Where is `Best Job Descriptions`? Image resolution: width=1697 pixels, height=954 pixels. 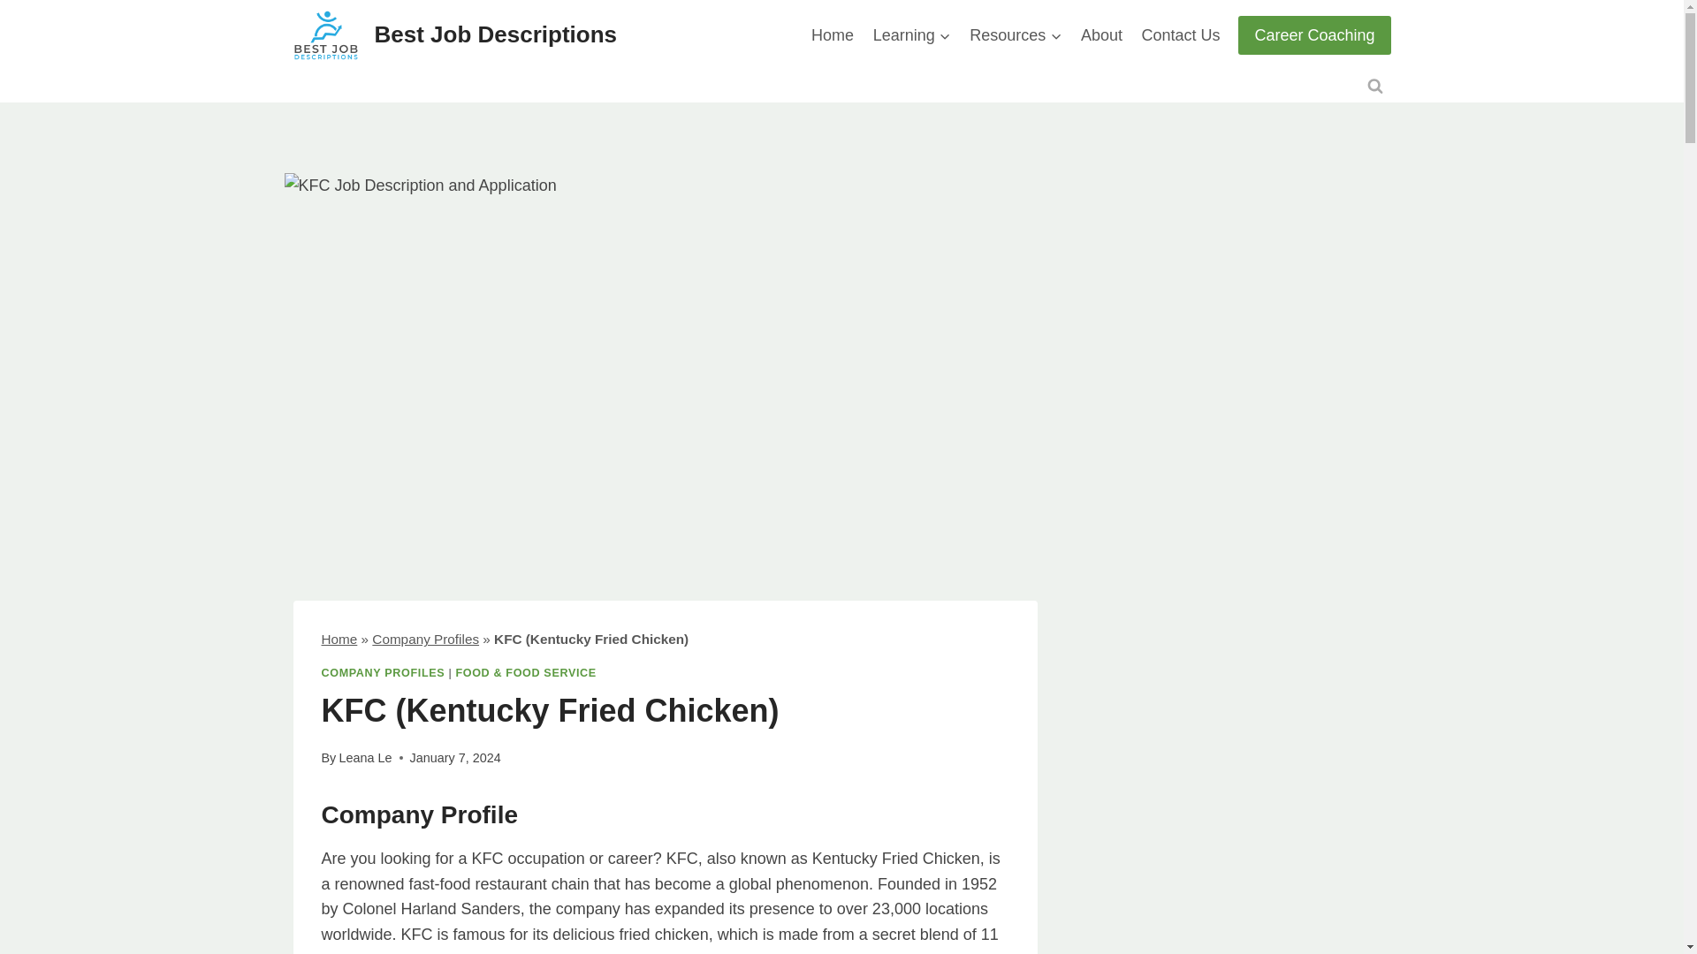 Best Job Descriptions is located at coordinates (455, 35).